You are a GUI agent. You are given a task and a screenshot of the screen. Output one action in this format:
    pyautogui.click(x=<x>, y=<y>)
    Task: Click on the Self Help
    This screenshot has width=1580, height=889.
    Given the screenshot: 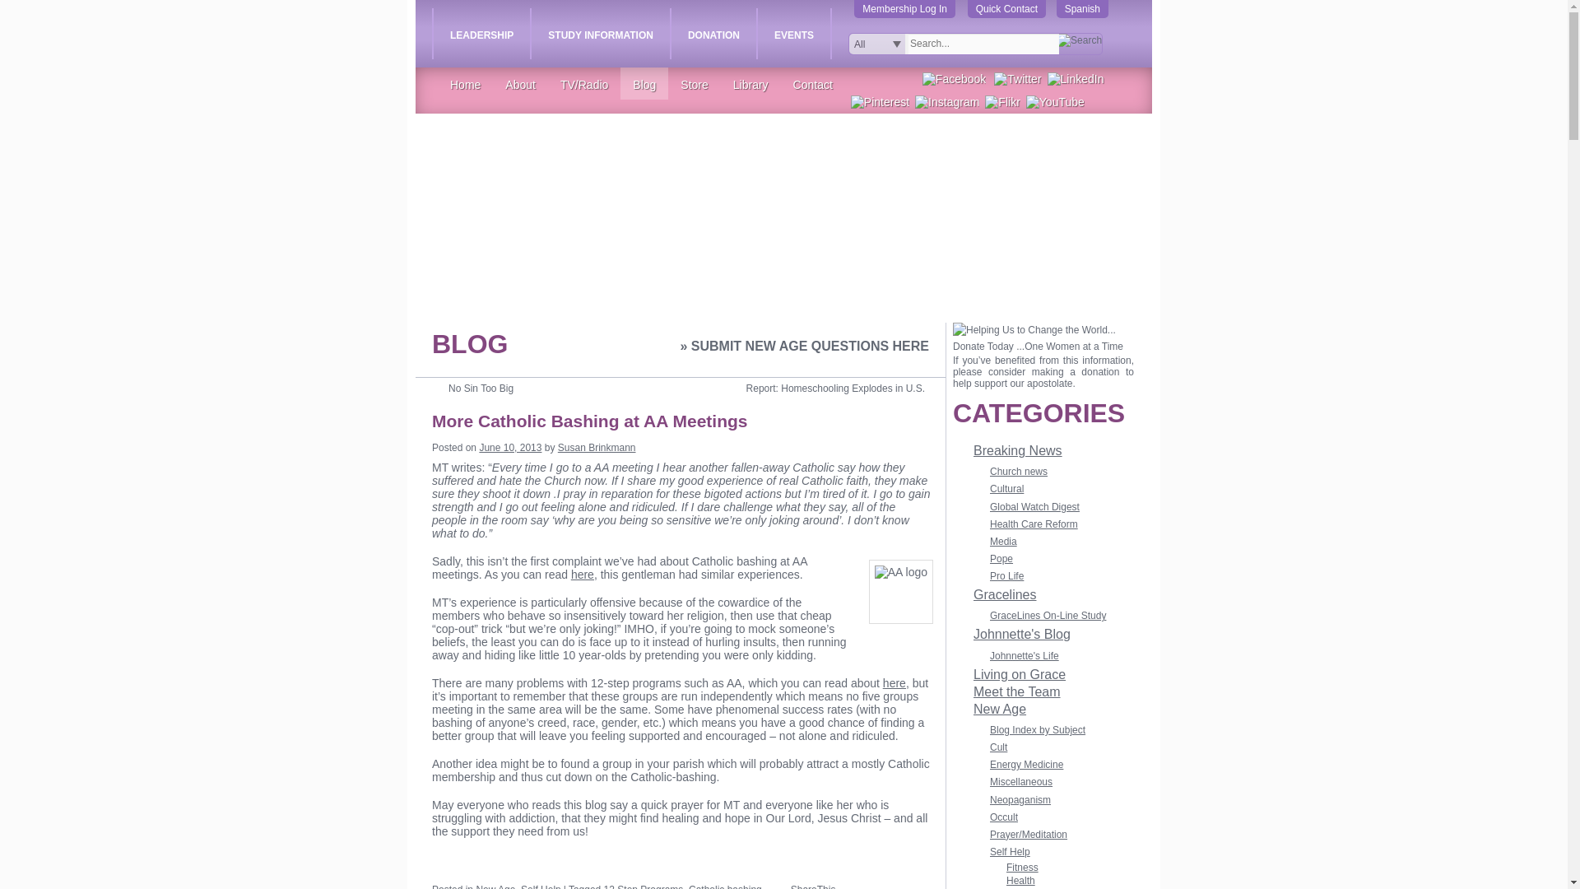 What is the action you would take?
    pyautogui.click(x=541, y=886)
    